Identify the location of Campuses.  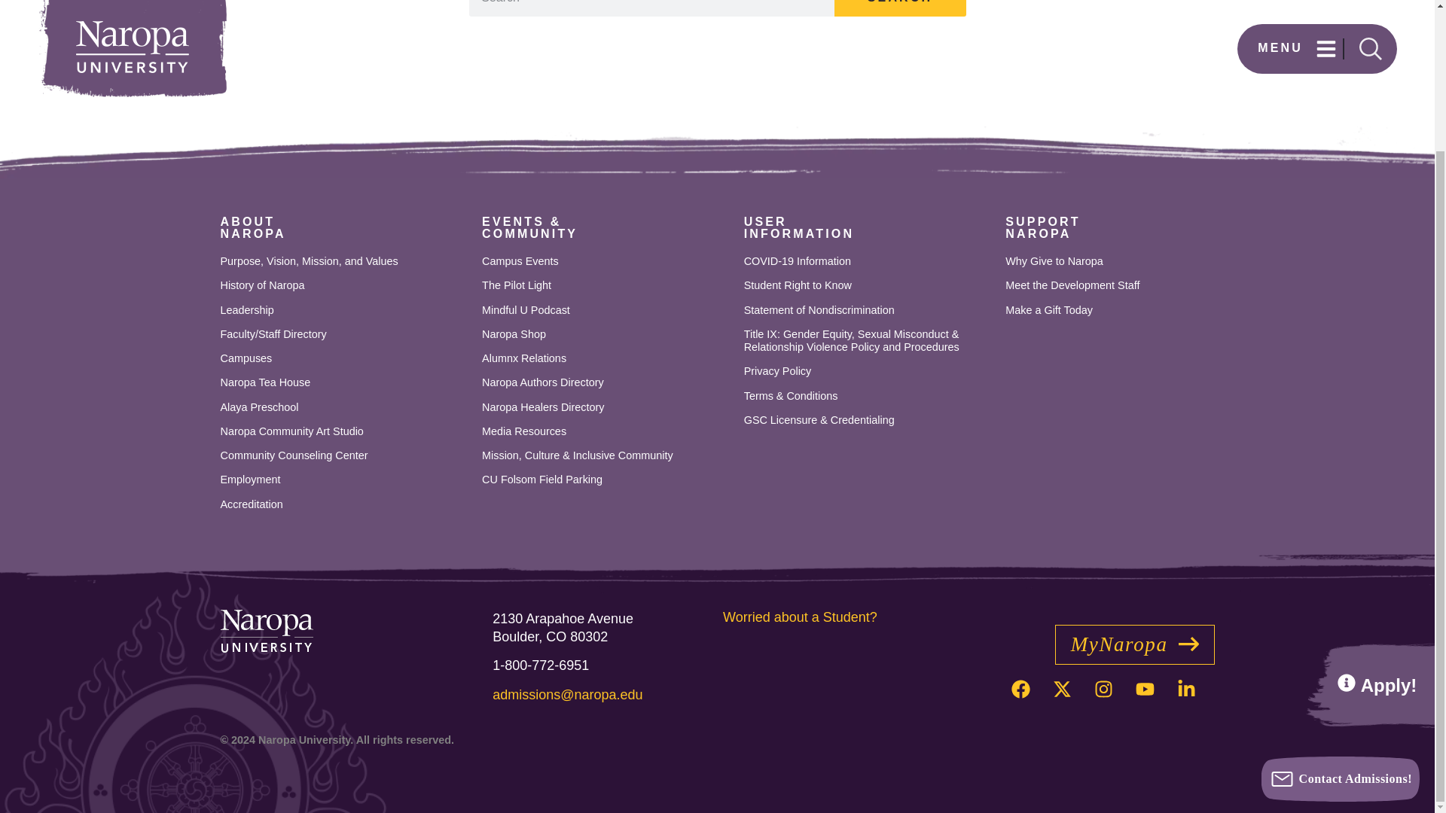
(606, 285).